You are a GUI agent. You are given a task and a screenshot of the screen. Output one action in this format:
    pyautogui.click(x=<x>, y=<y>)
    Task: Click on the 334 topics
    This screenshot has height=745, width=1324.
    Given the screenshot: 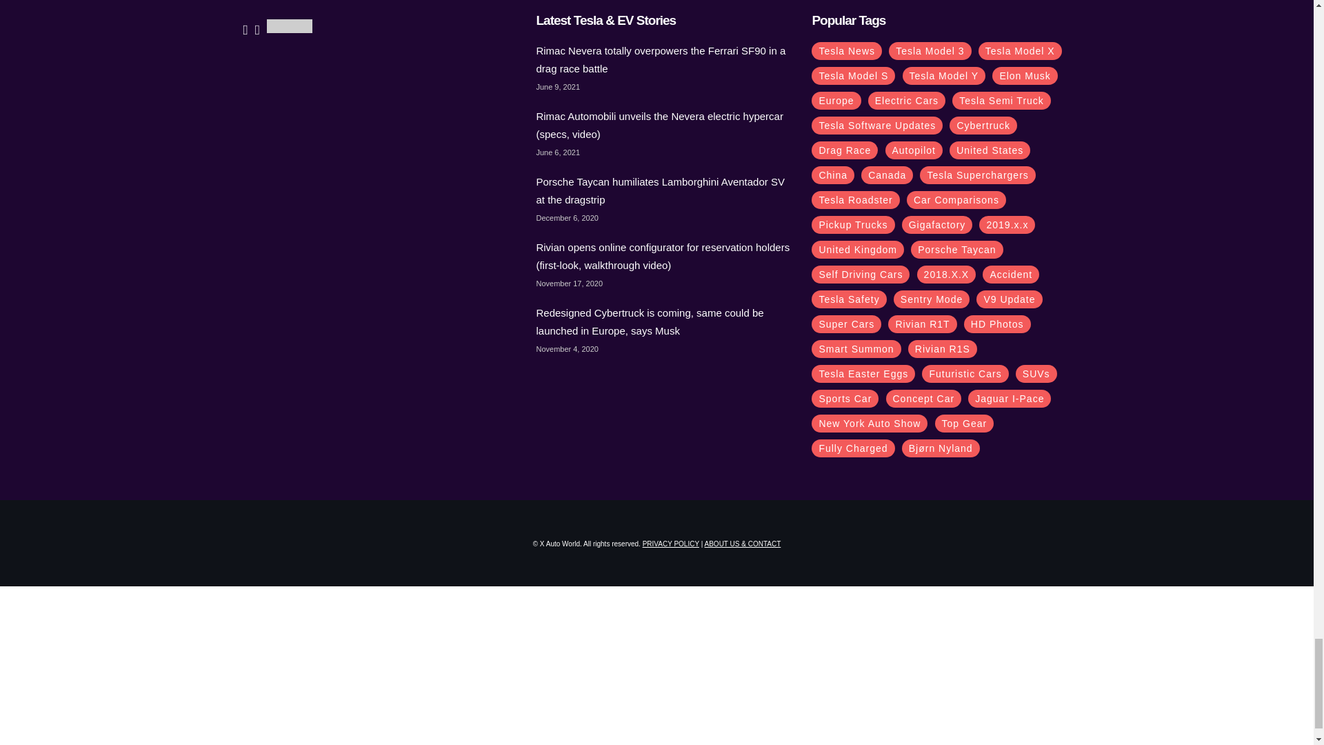 What is the action you would take?
    pyautogui.click(x=930, y=50)
    